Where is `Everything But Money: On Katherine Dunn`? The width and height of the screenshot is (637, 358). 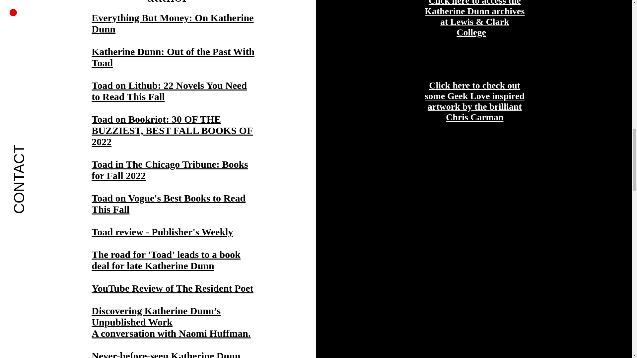 Everything But Money: On Katherine Dunn is located at coordinates (173, 23).